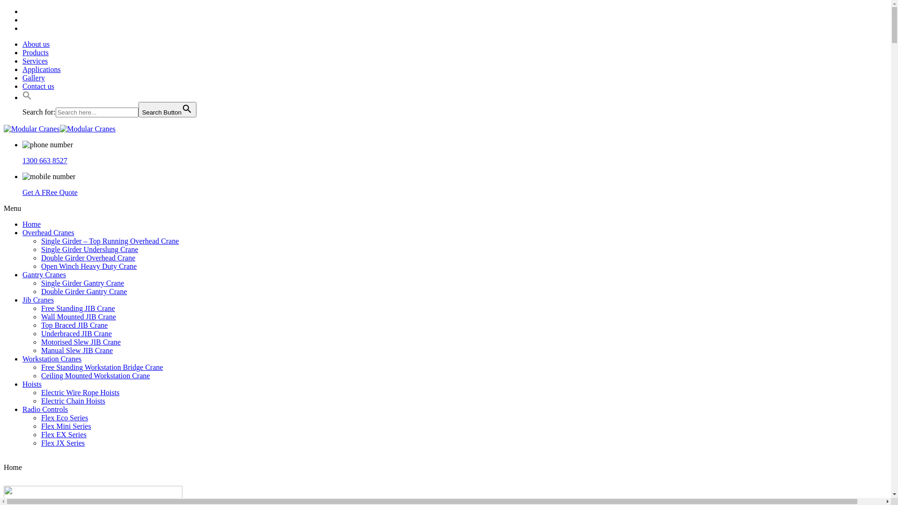  What do you see at coordinates (32, 384) in the screenshot?
I see `Hoists` at bounding box center [32, 384].